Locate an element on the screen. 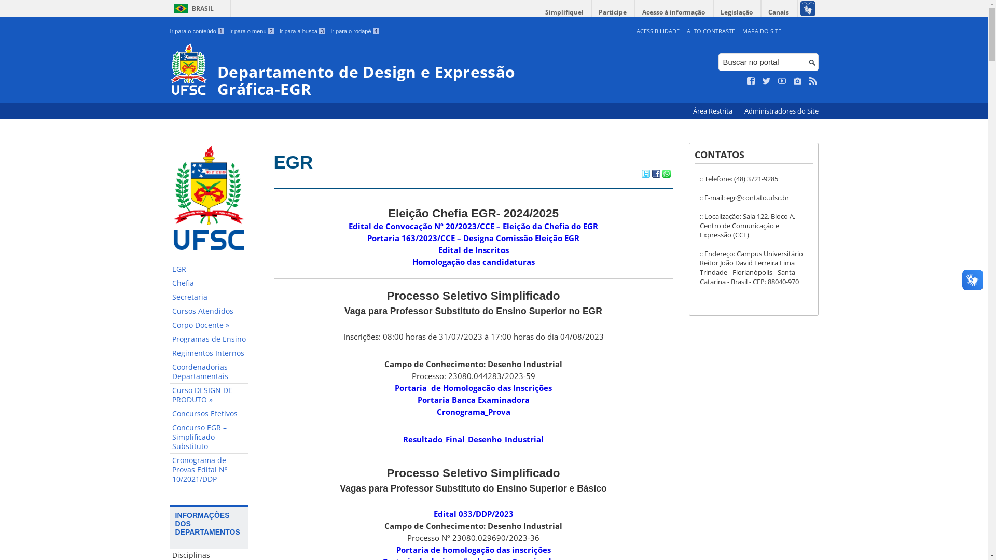  Veja no Instagram is located at coordinates (798, 81).